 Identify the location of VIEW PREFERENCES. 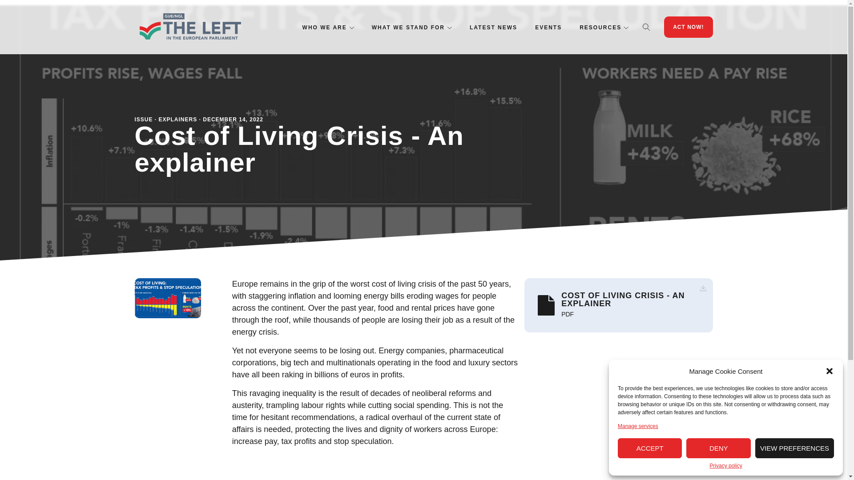
(794, 448).